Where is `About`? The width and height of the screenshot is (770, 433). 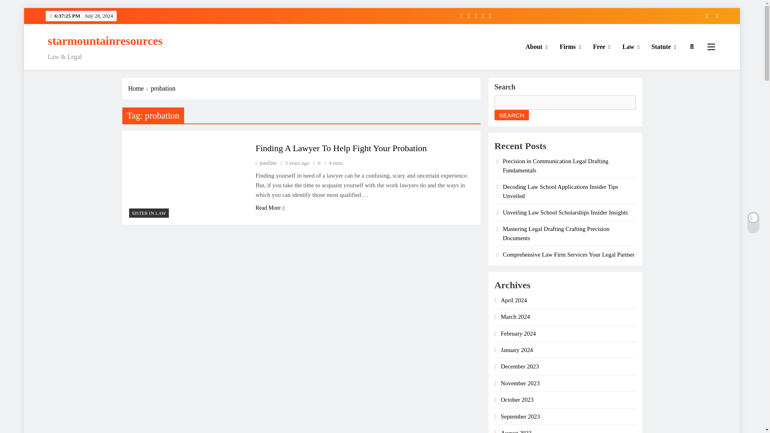
About is located at coordinates (537, 47).